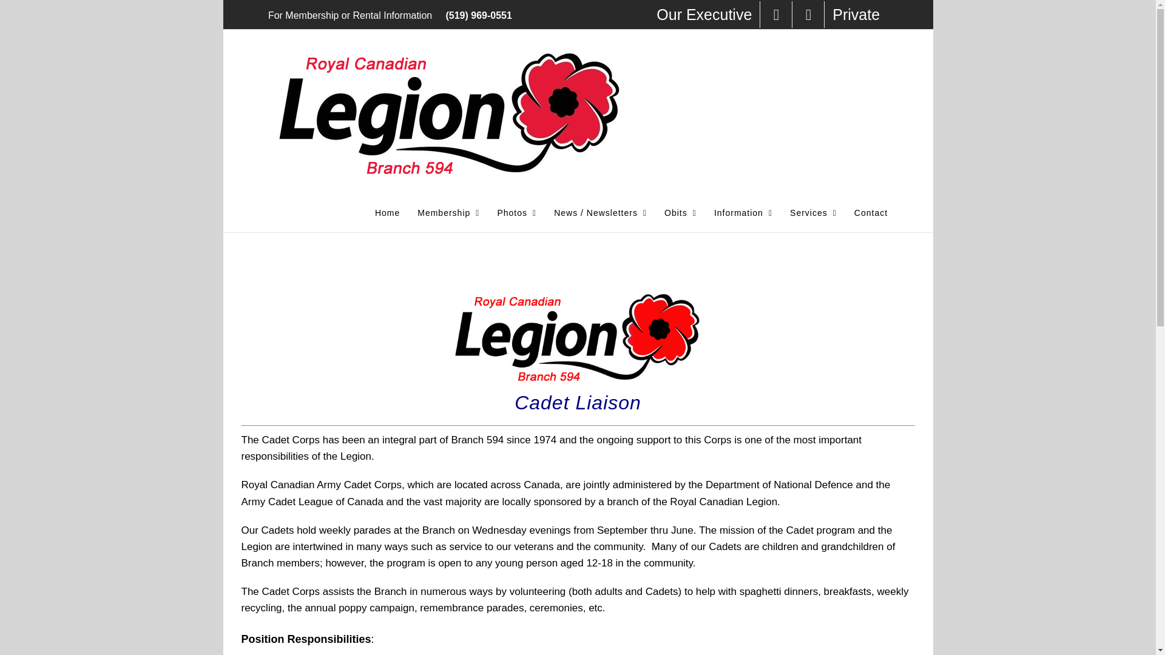 The height and width of the screenshot is (655, 1165). What do you see at coordinates (516, 212) in the screenshot?
I see `Photos` at bounding box center [516, 212].